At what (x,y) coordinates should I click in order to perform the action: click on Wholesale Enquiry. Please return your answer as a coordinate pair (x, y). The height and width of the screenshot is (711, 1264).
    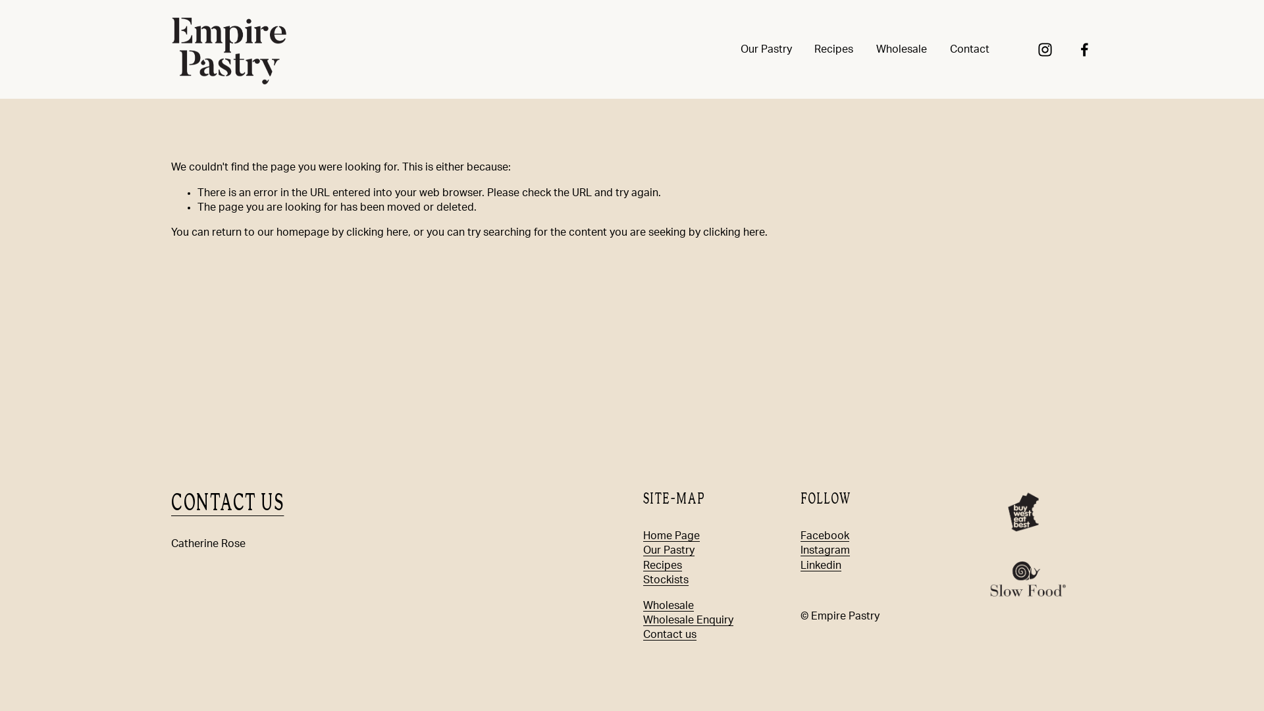
    Looking at the image, I should click on (689, 620).